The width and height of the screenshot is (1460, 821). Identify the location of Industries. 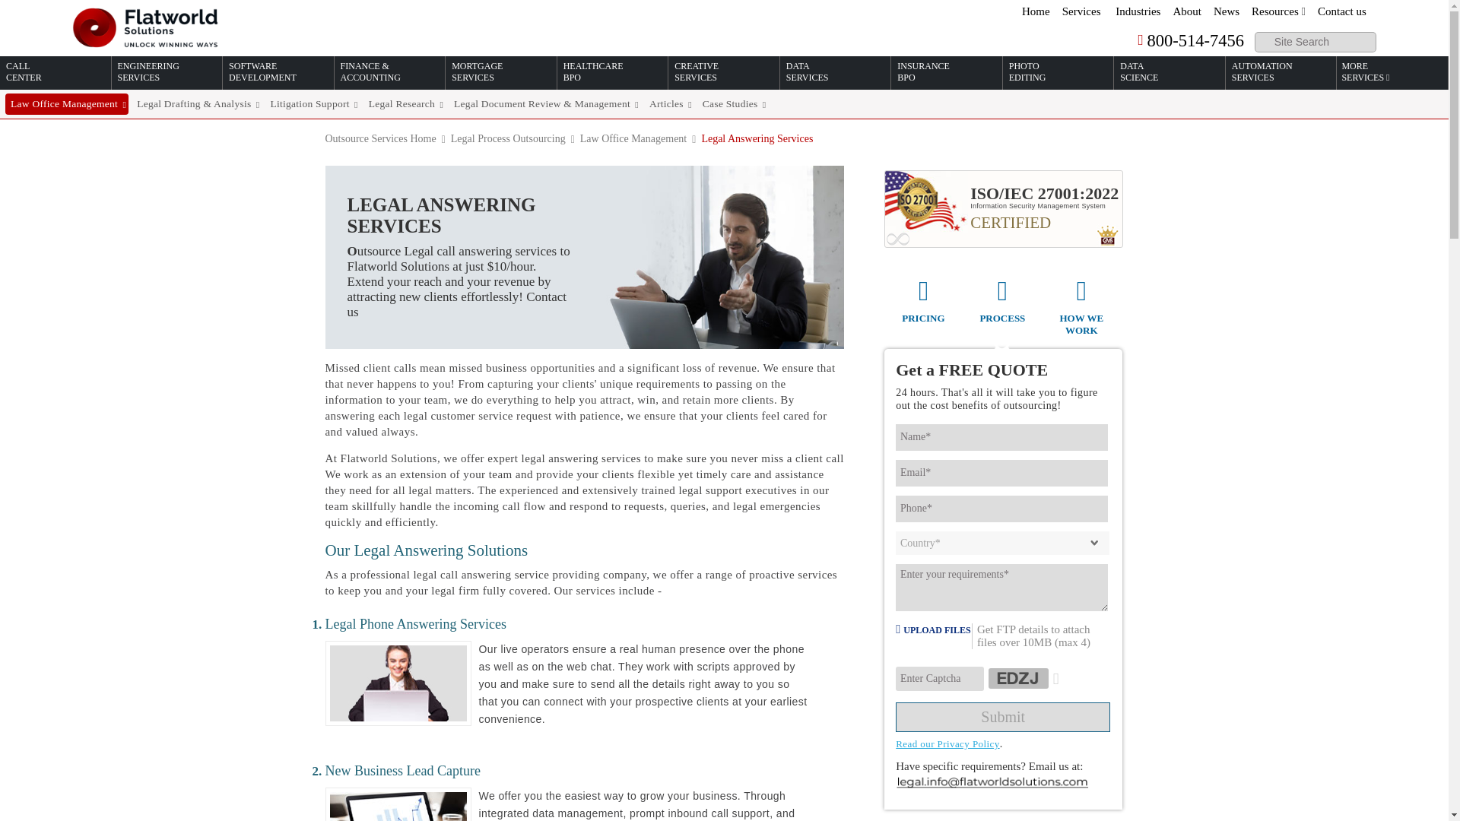
(1138, 11).